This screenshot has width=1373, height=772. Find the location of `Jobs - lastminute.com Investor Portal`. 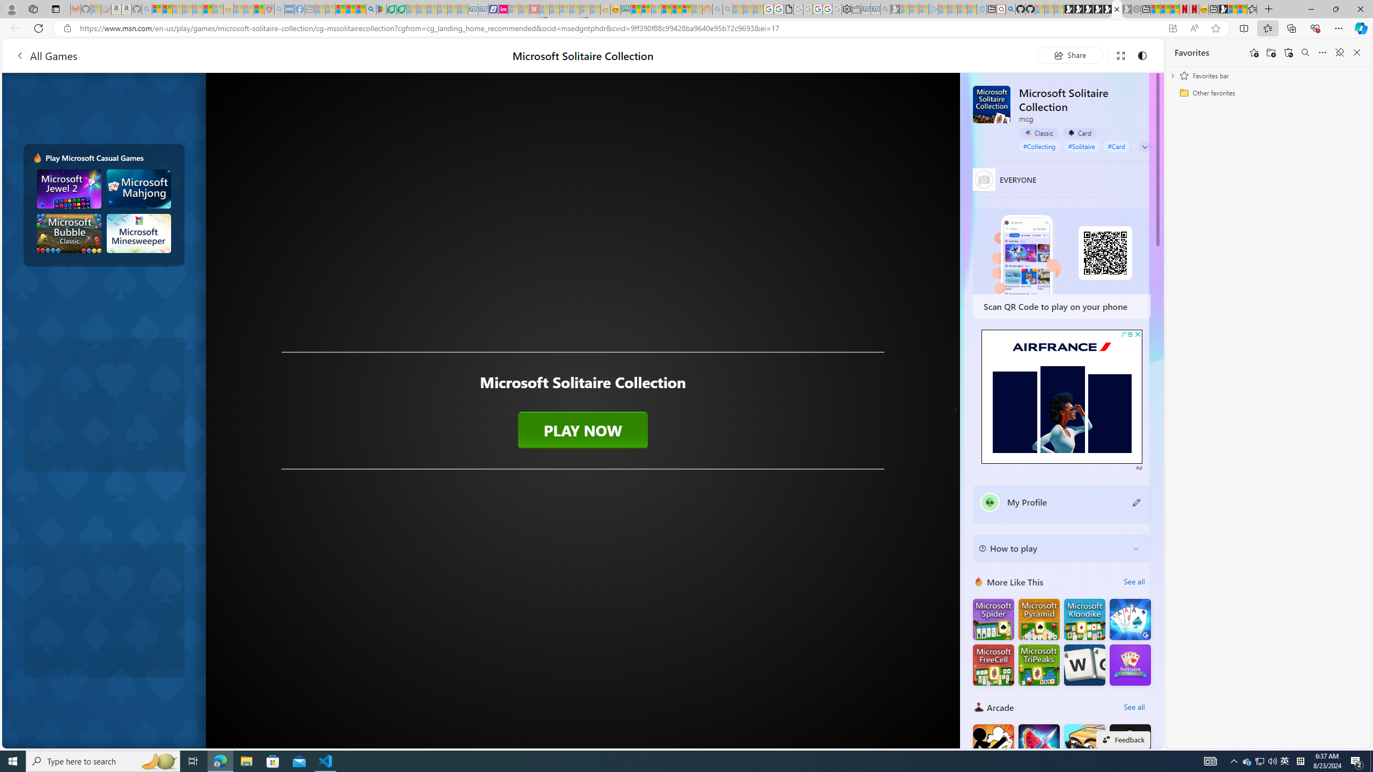

Jobs - lastminute.com Investor Portal is located at coordinates (504, 9).